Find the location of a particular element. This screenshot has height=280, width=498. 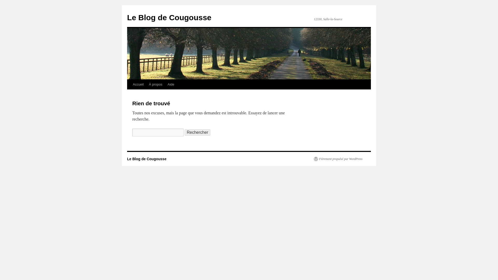

Accueil is located at coordinates (138, 84).